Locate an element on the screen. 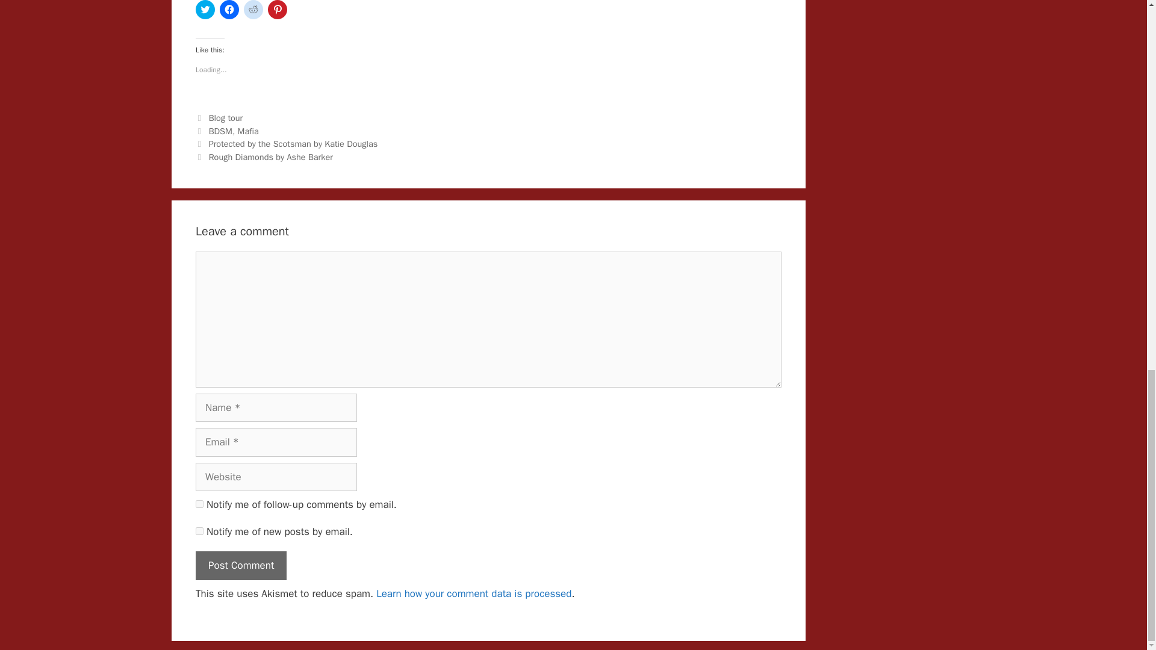 Image resolution: width=1156 pixels, height=650 pixels. Click to share on Facebook is located at coordinates (229, 10).